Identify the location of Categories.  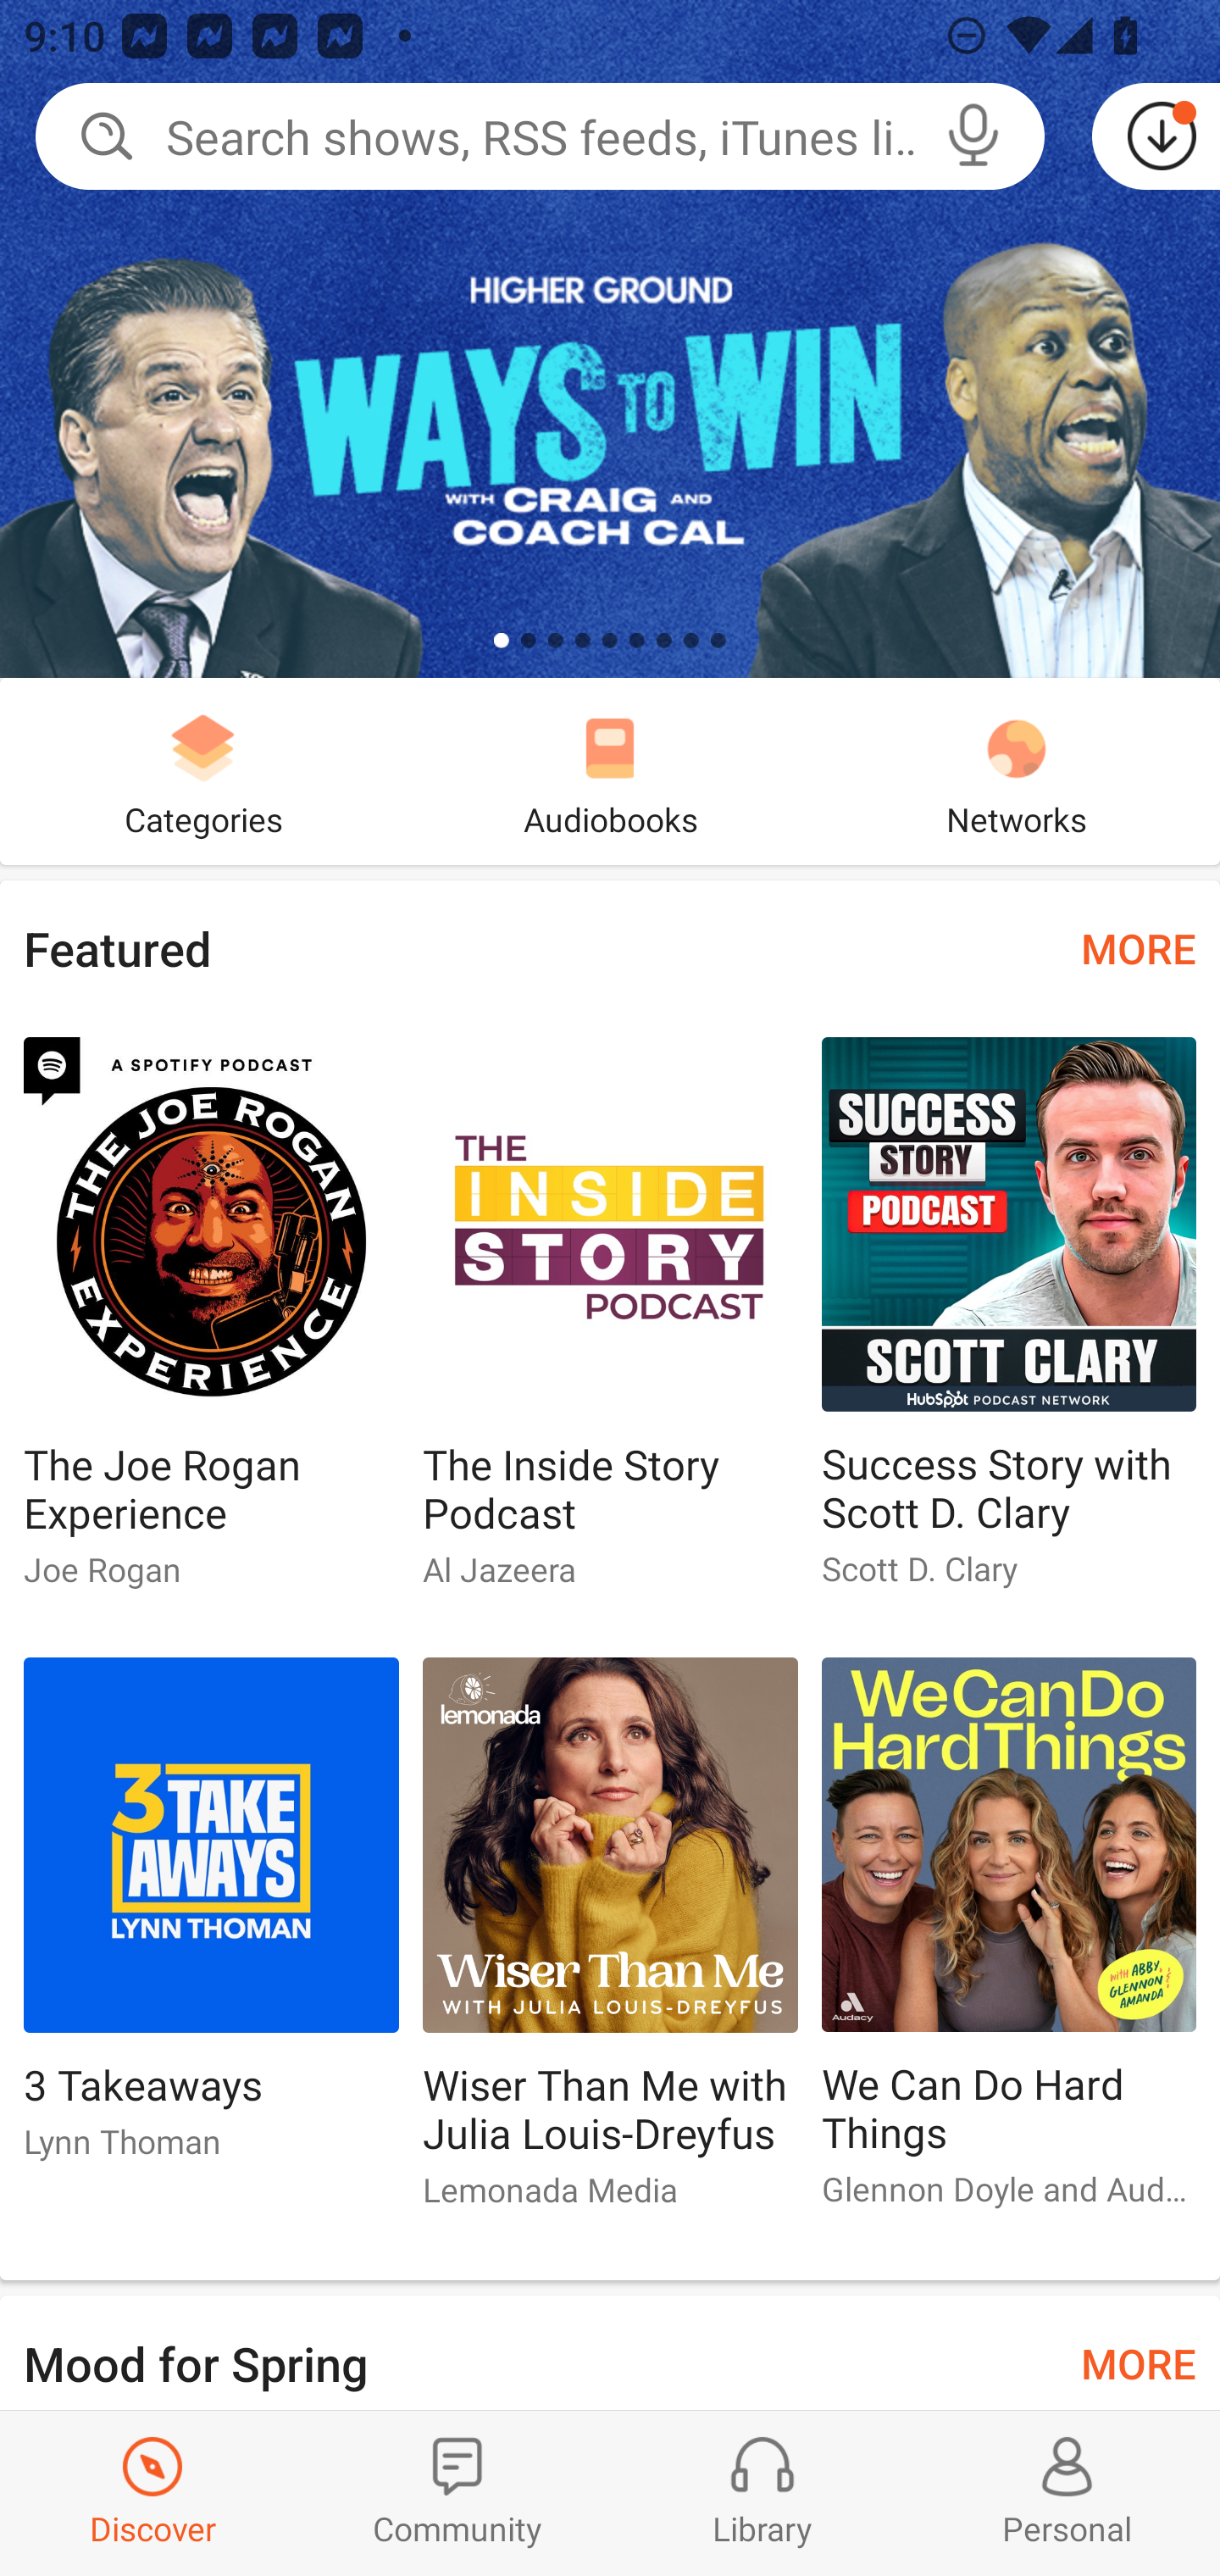
(203, 771).